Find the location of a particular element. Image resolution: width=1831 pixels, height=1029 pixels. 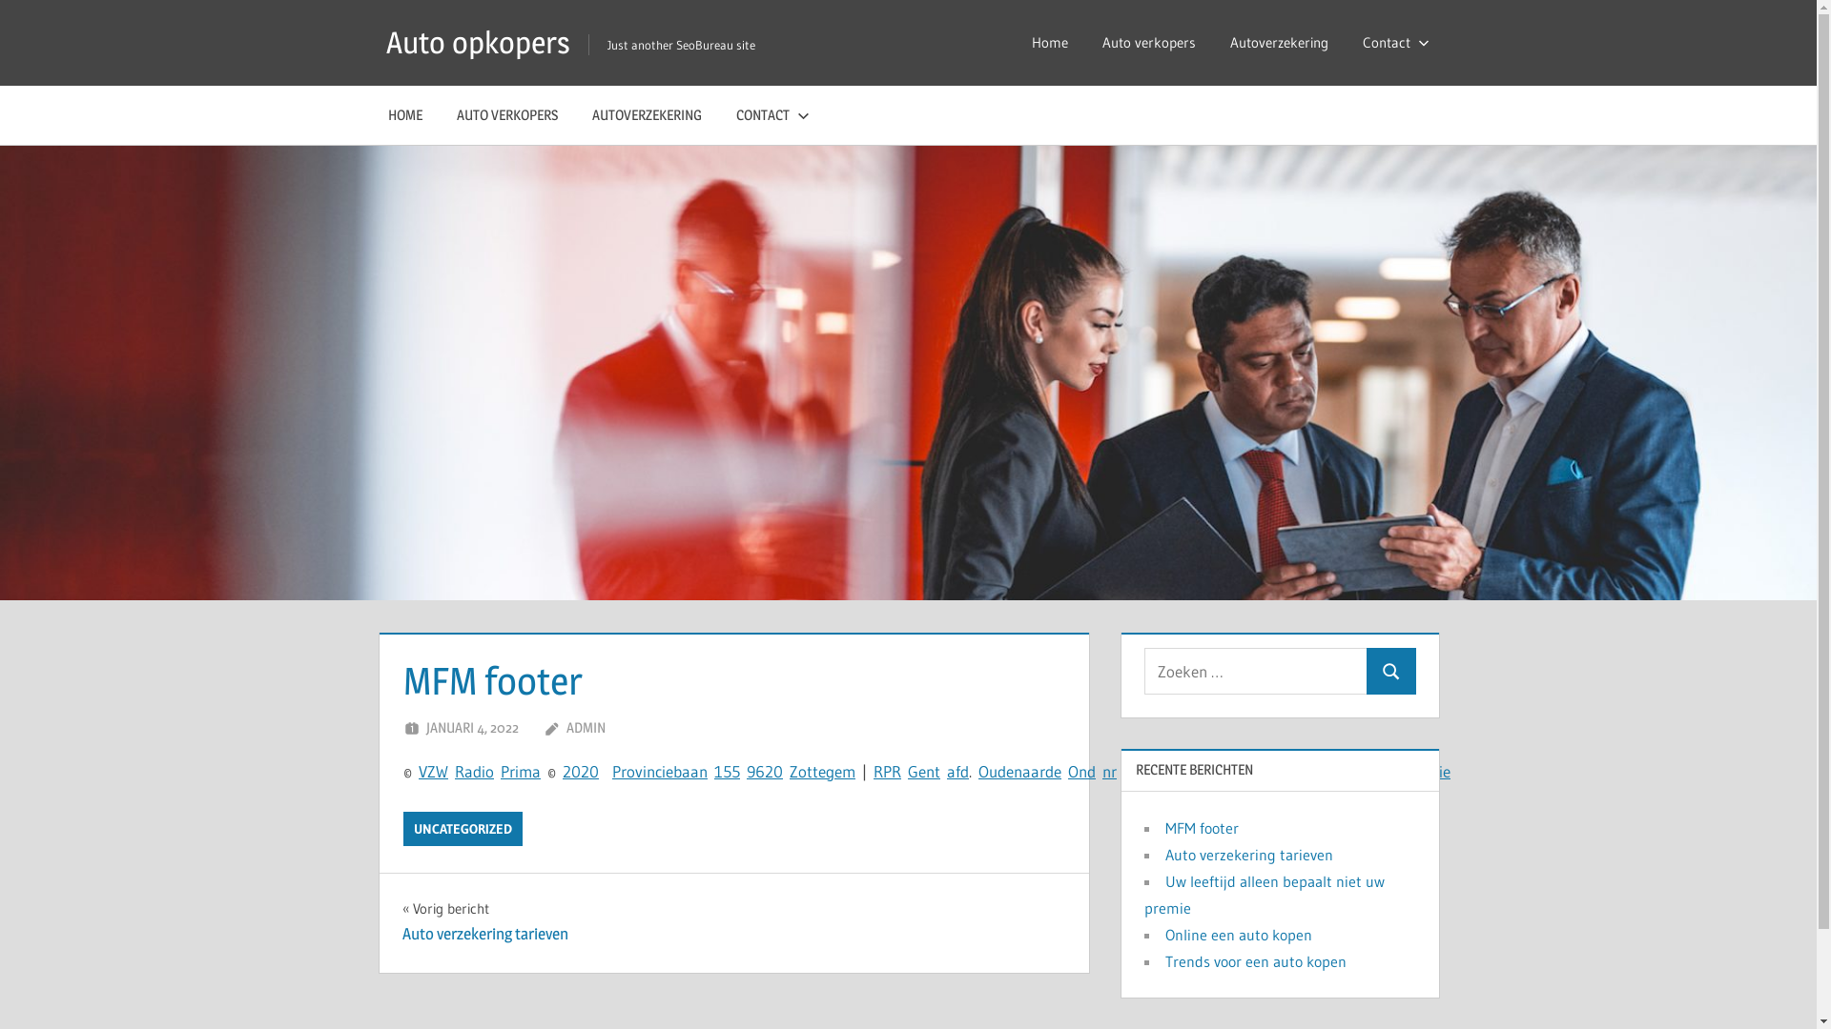

. is located at coordinates (1190, 772).